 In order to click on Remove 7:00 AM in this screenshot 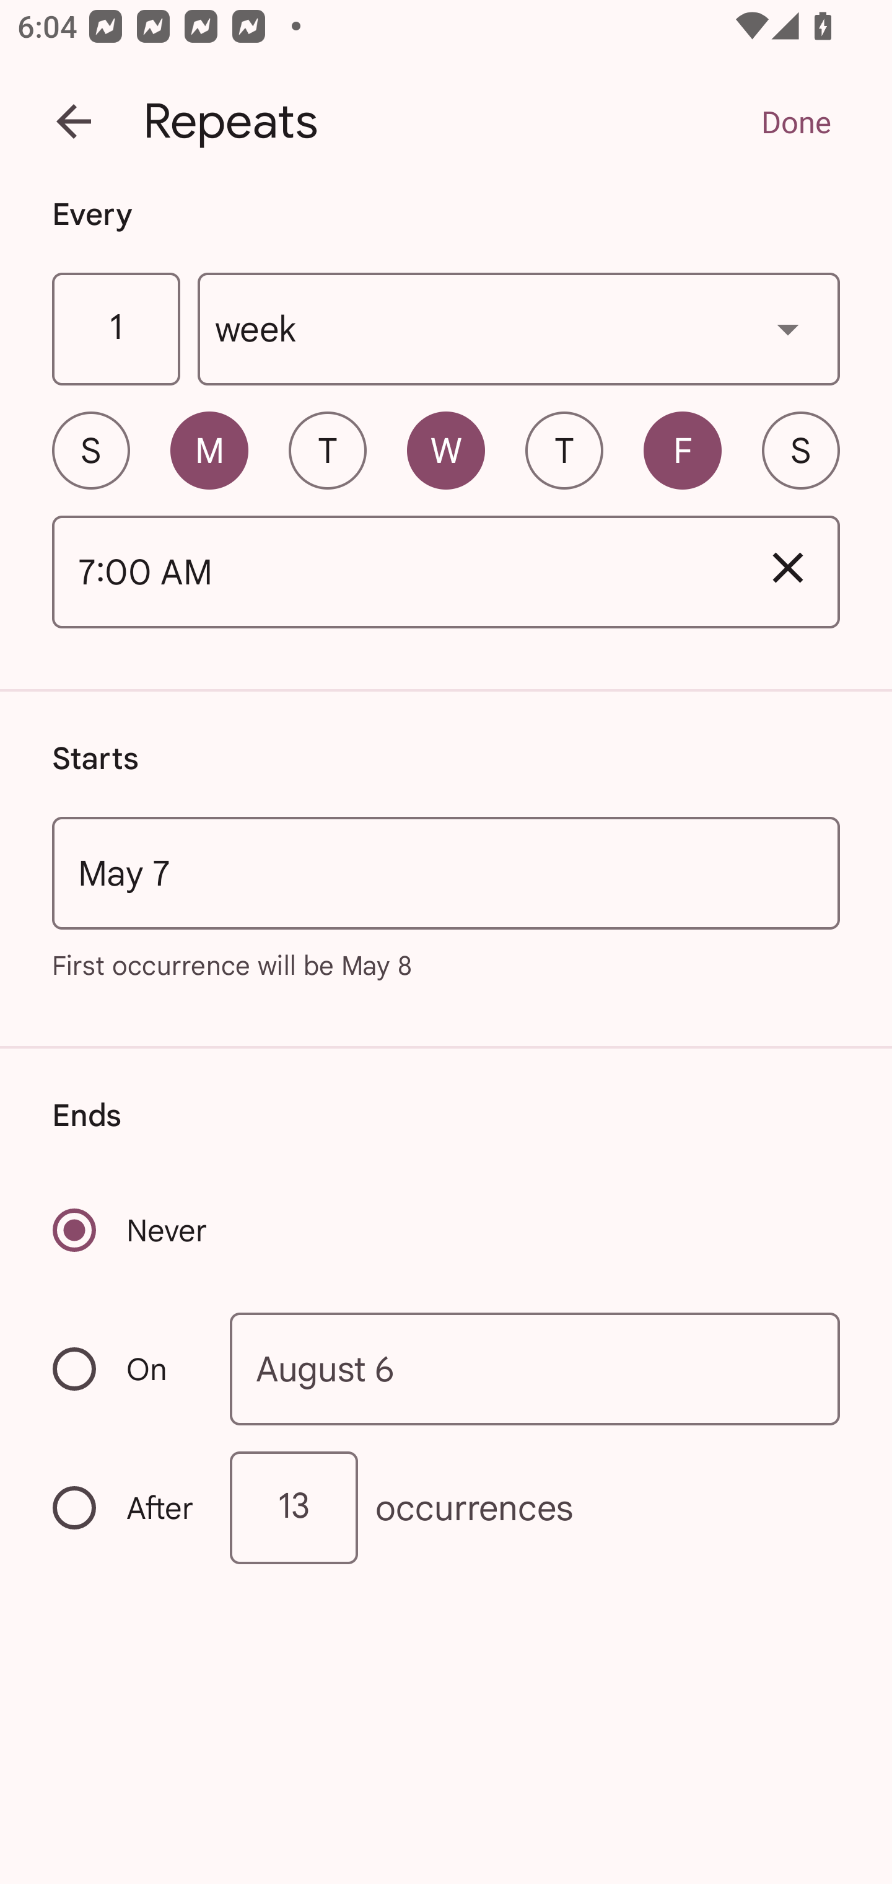, I will do `click(788, 568)`.